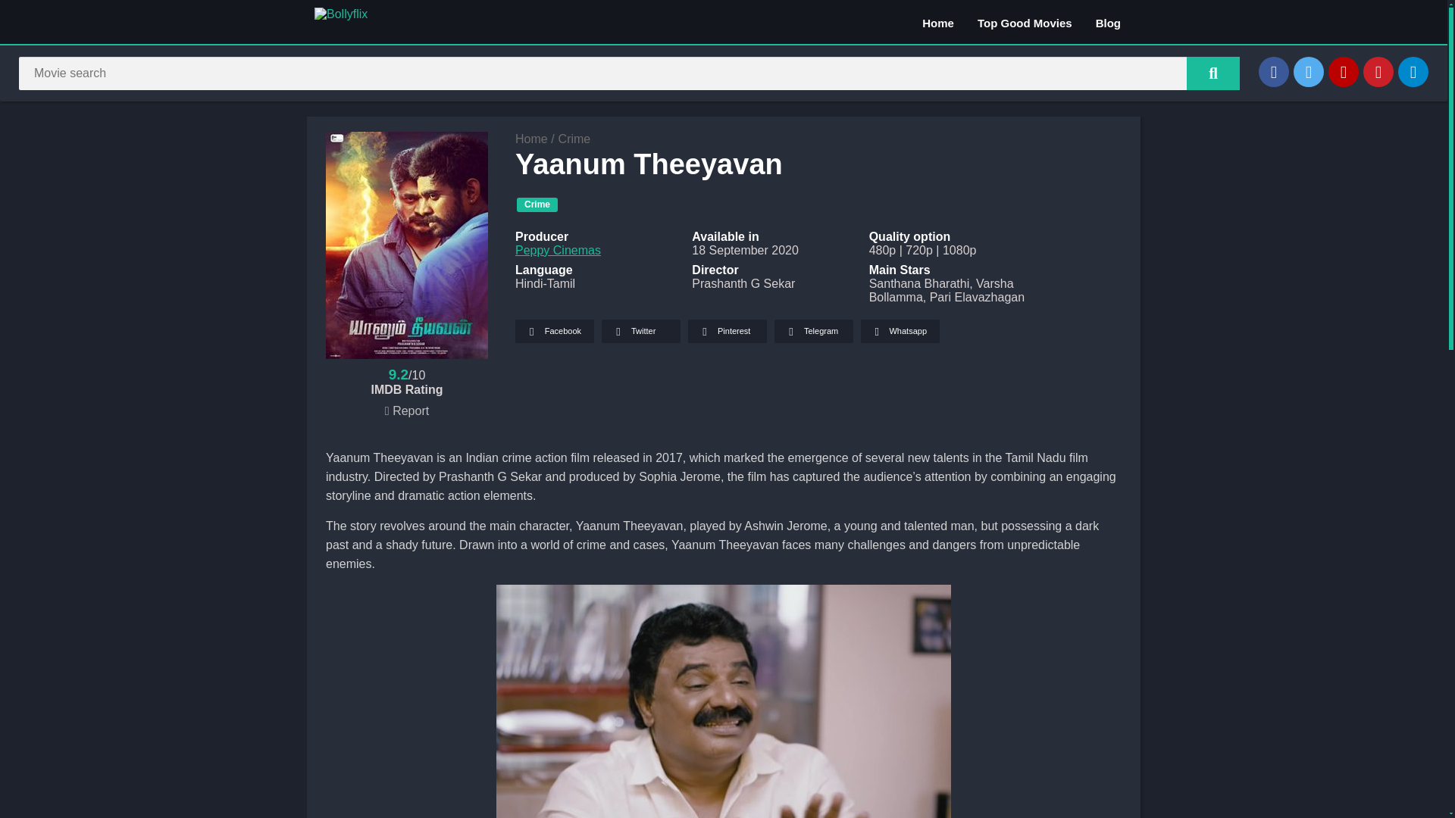 The width and height of the screenshot is (1455, 818). Describe the element at coordinates (531, 139) in the screenshot. I see `Home` at that location.